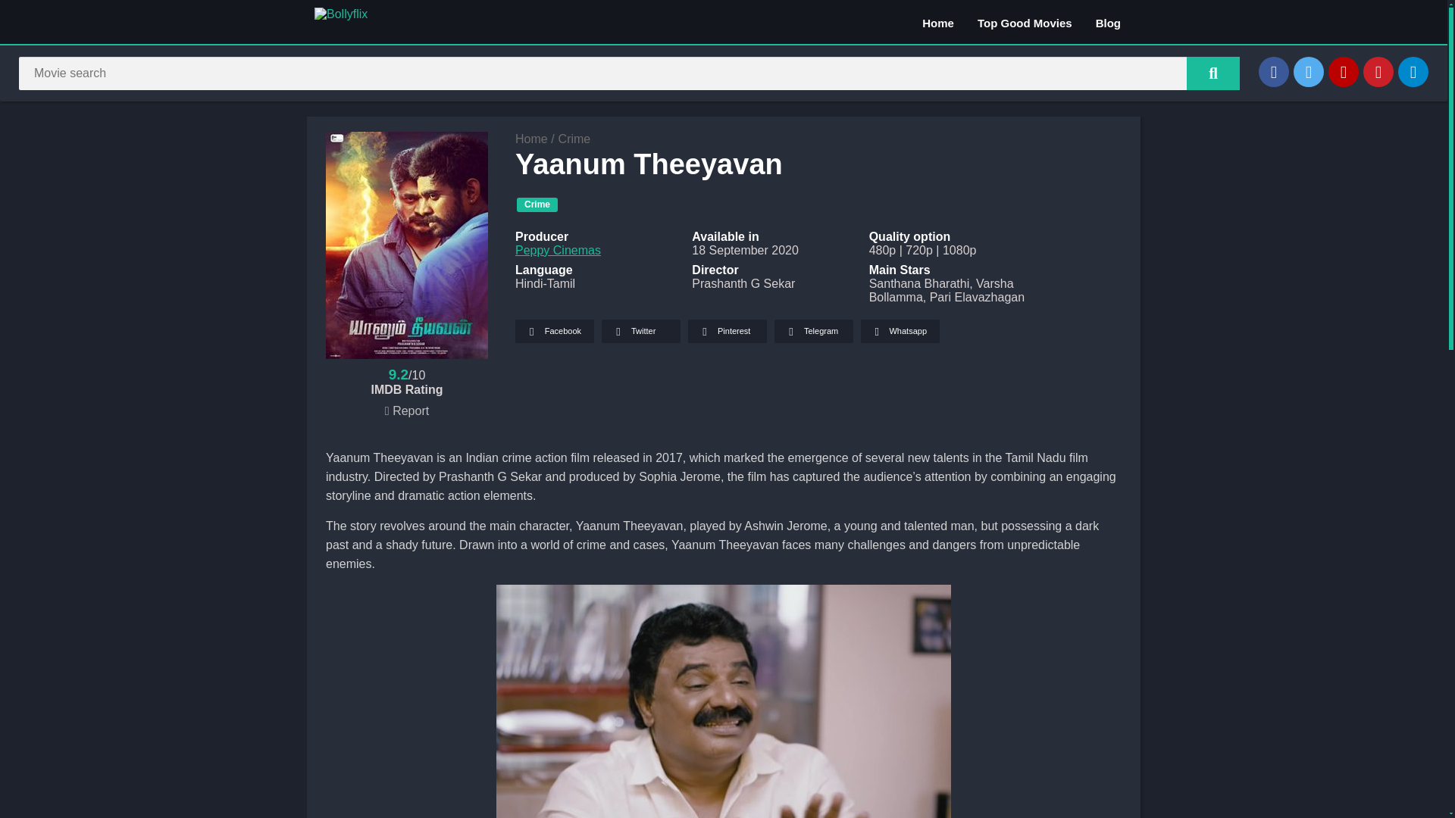 The width and height of the screenshot is (1455, 818). Describe the element at coordinates (531, 139) in the screenshot. I see `Home` at that location.